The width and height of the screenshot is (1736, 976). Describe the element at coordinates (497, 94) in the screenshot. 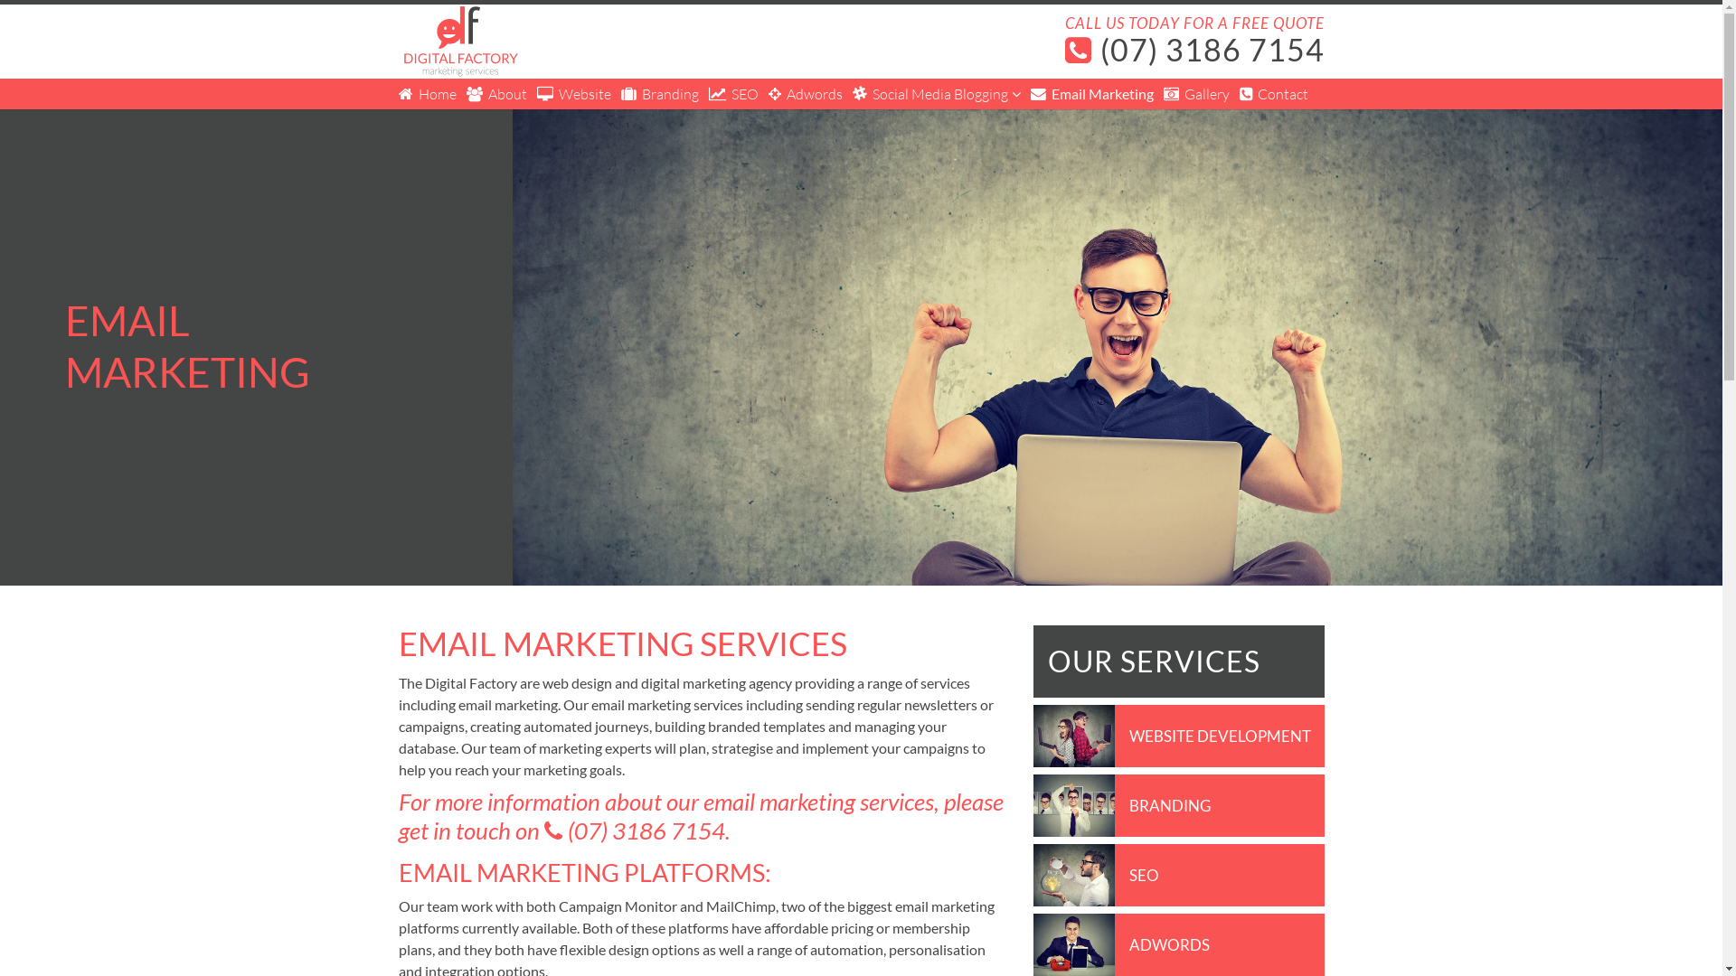

I see `About` at that location.